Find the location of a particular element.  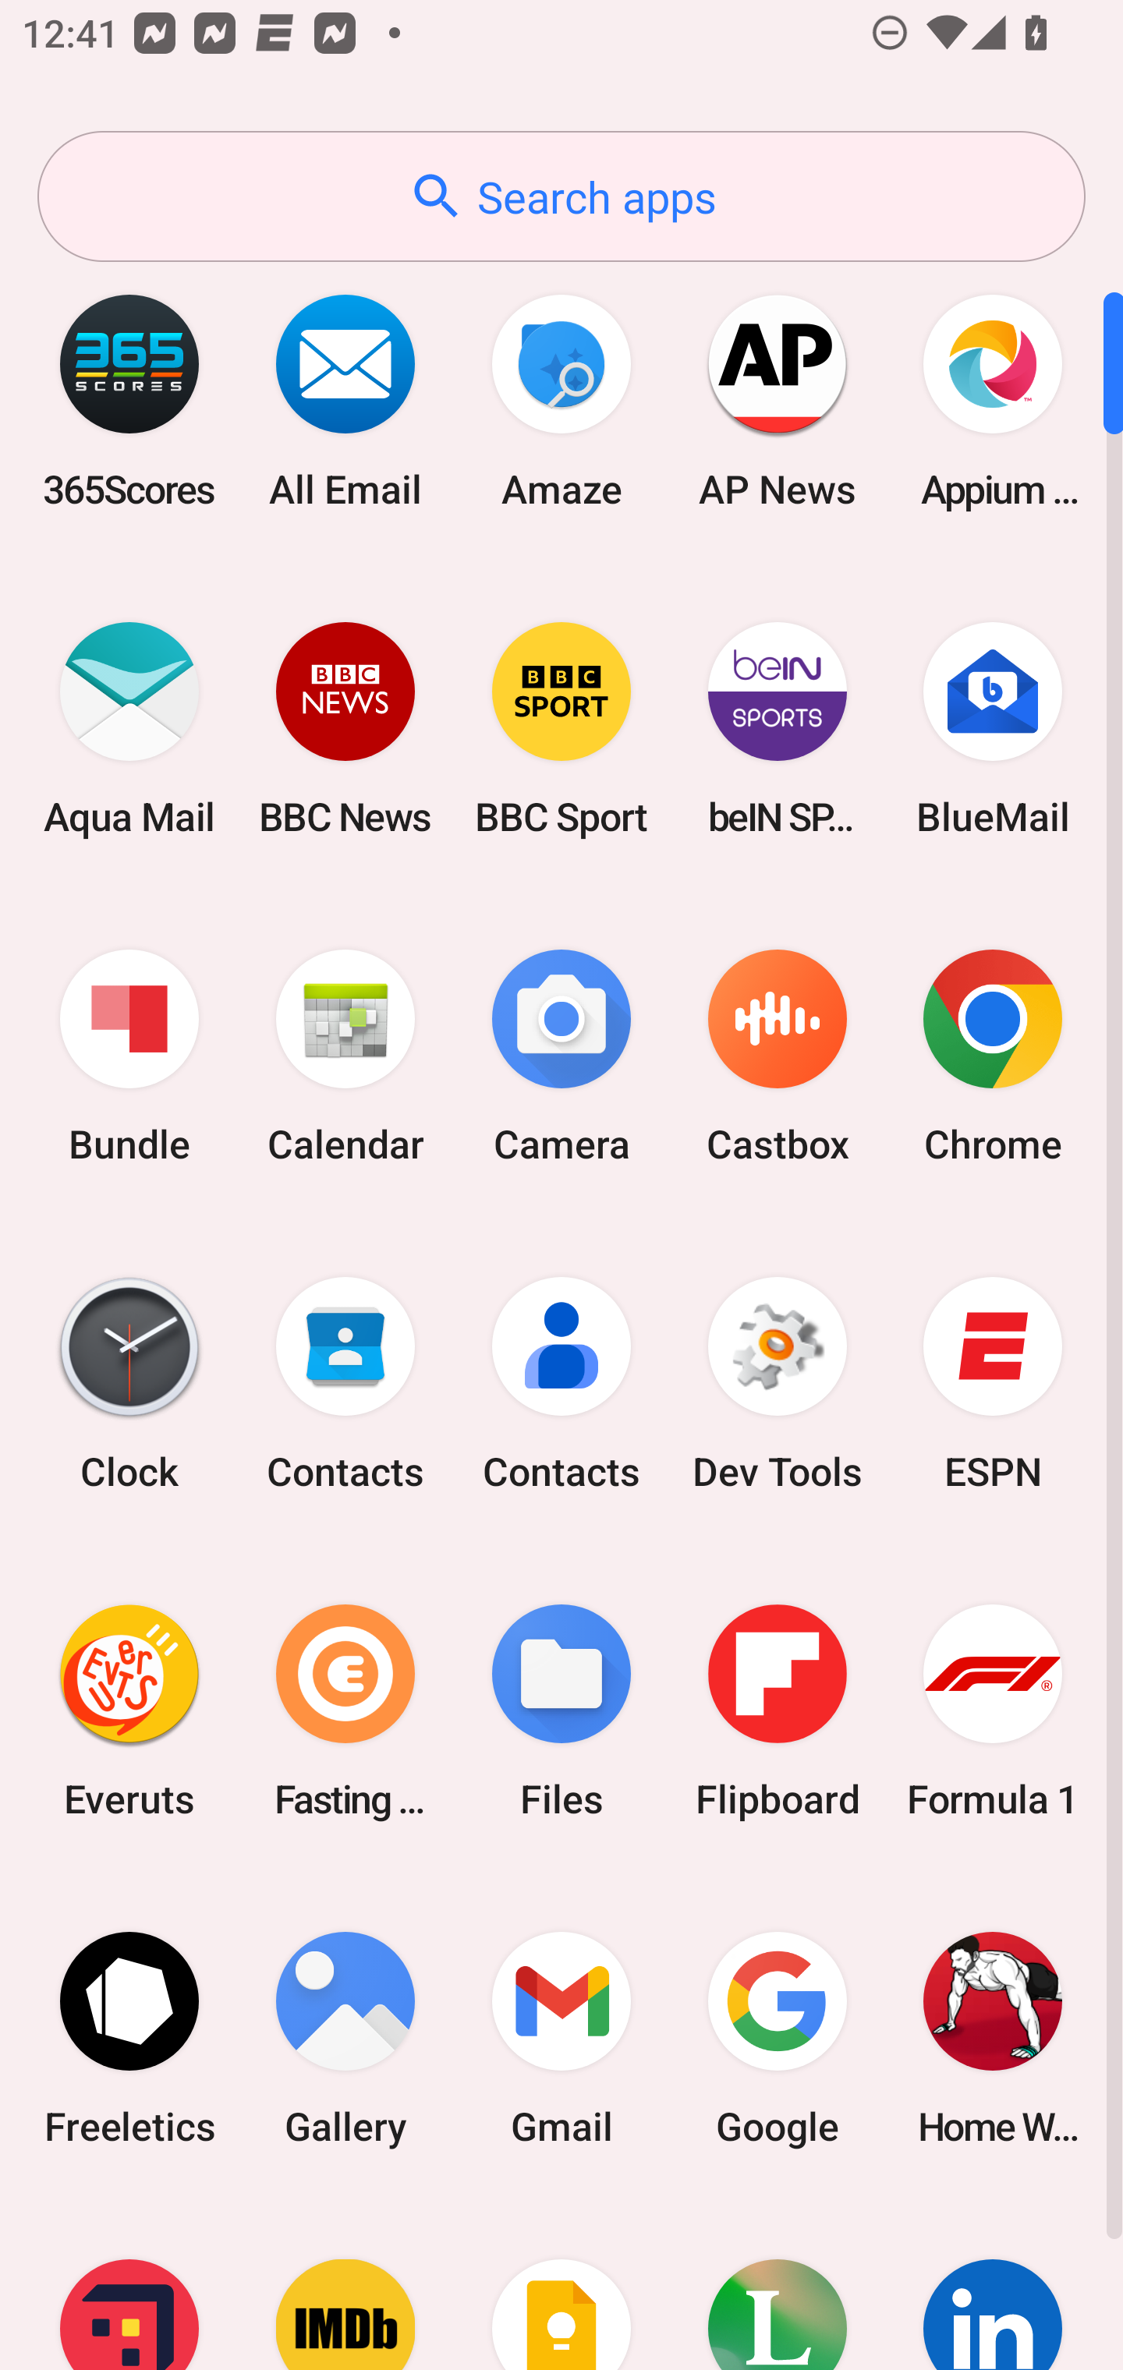

Contacts is located at coordinates (345, 1384).